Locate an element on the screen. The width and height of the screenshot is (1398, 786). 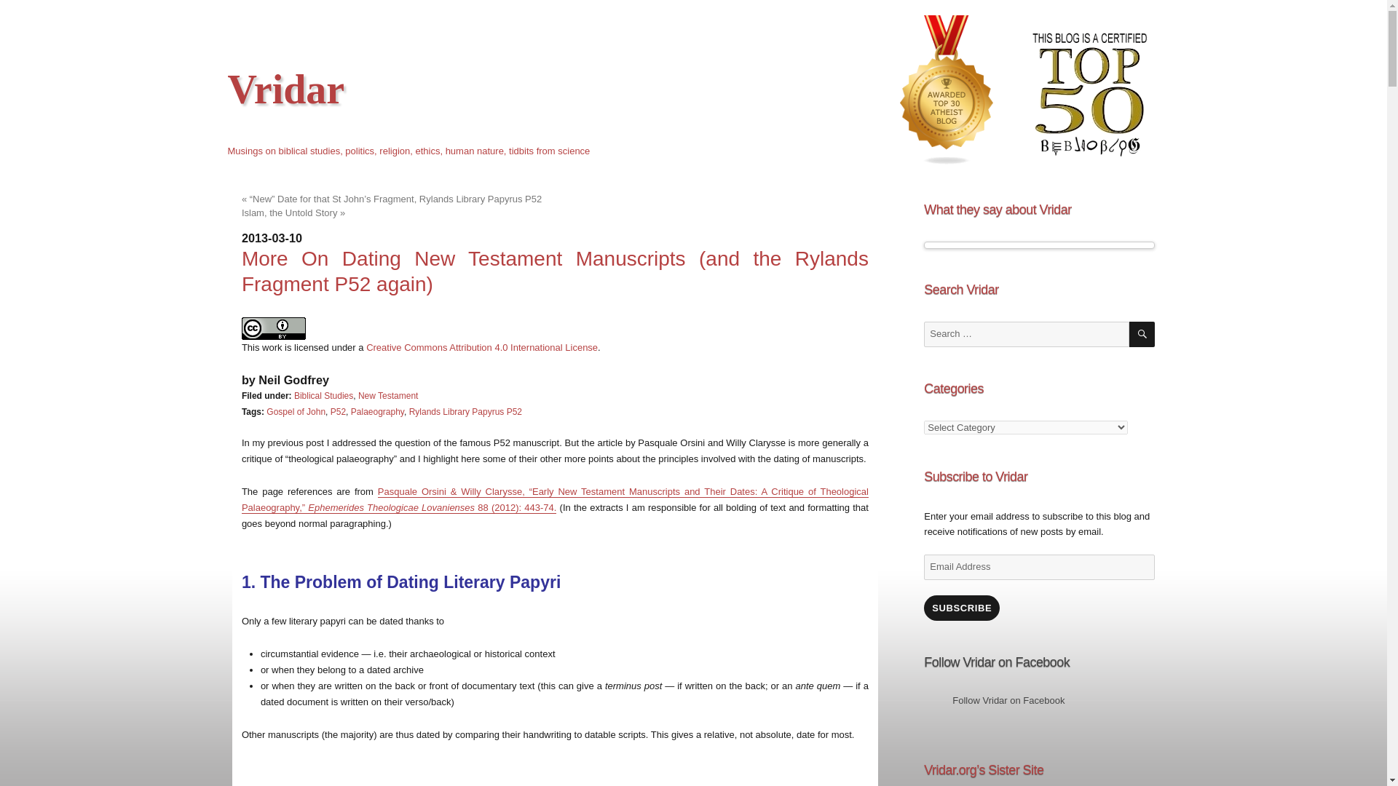
Gospel of John is located at coordinates (296, 412).